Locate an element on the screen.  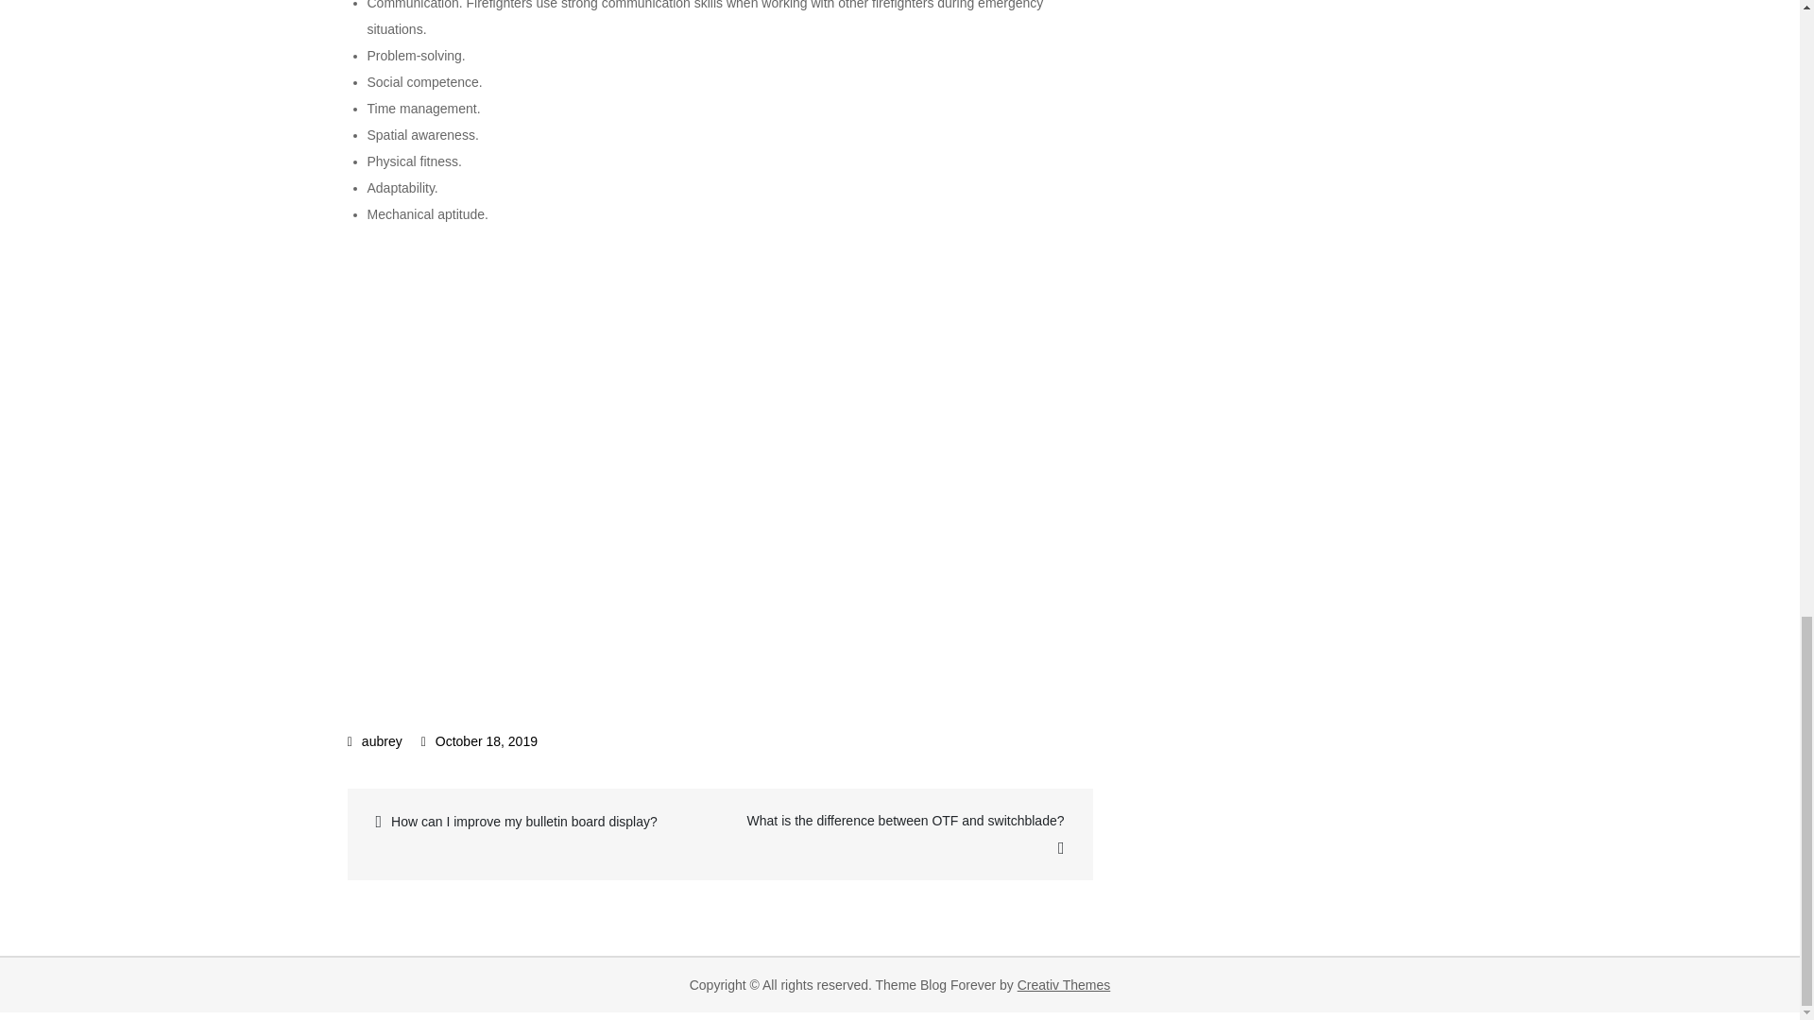
How can I improve my bulletin board display? is located at coordinates (536, 822).